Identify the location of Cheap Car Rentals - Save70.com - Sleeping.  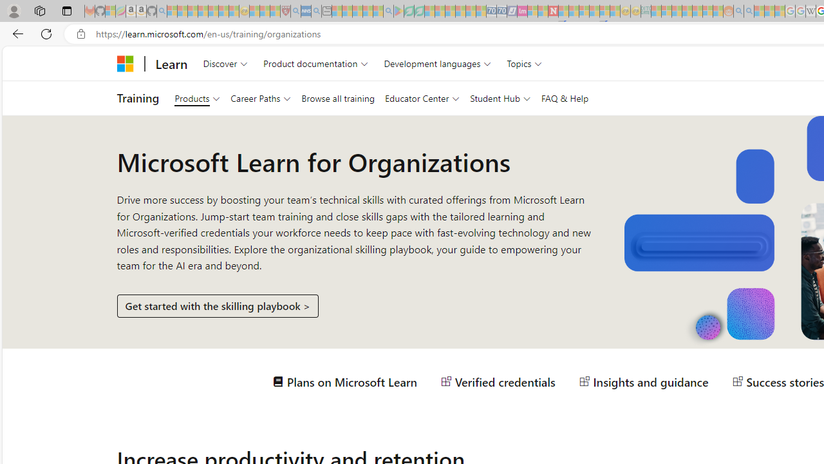
(491, 12).